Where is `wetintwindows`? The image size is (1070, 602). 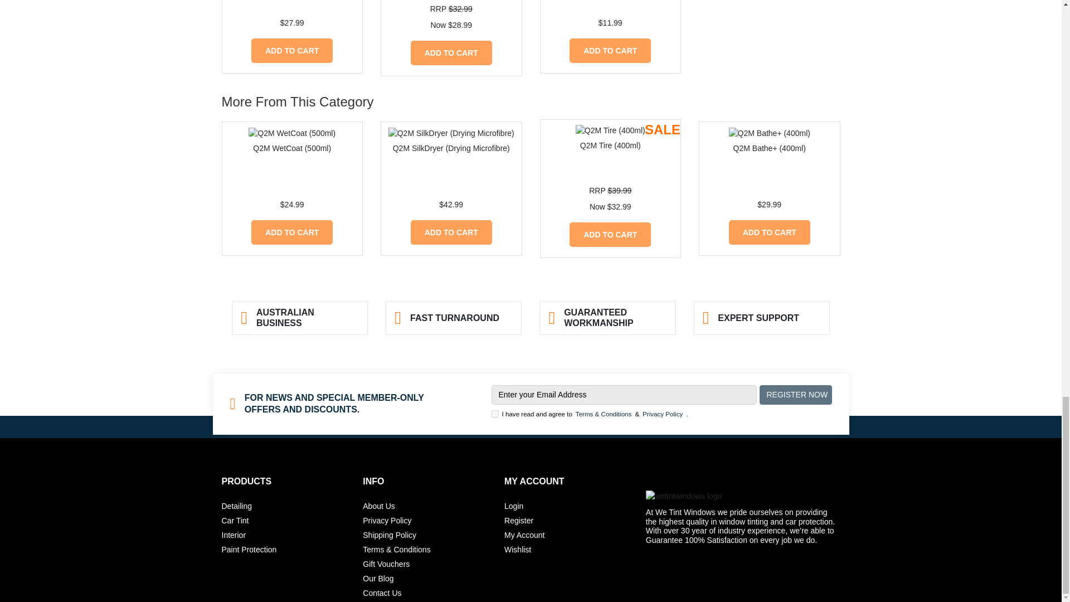
wetintwindows is located at coordinates (743, 496).